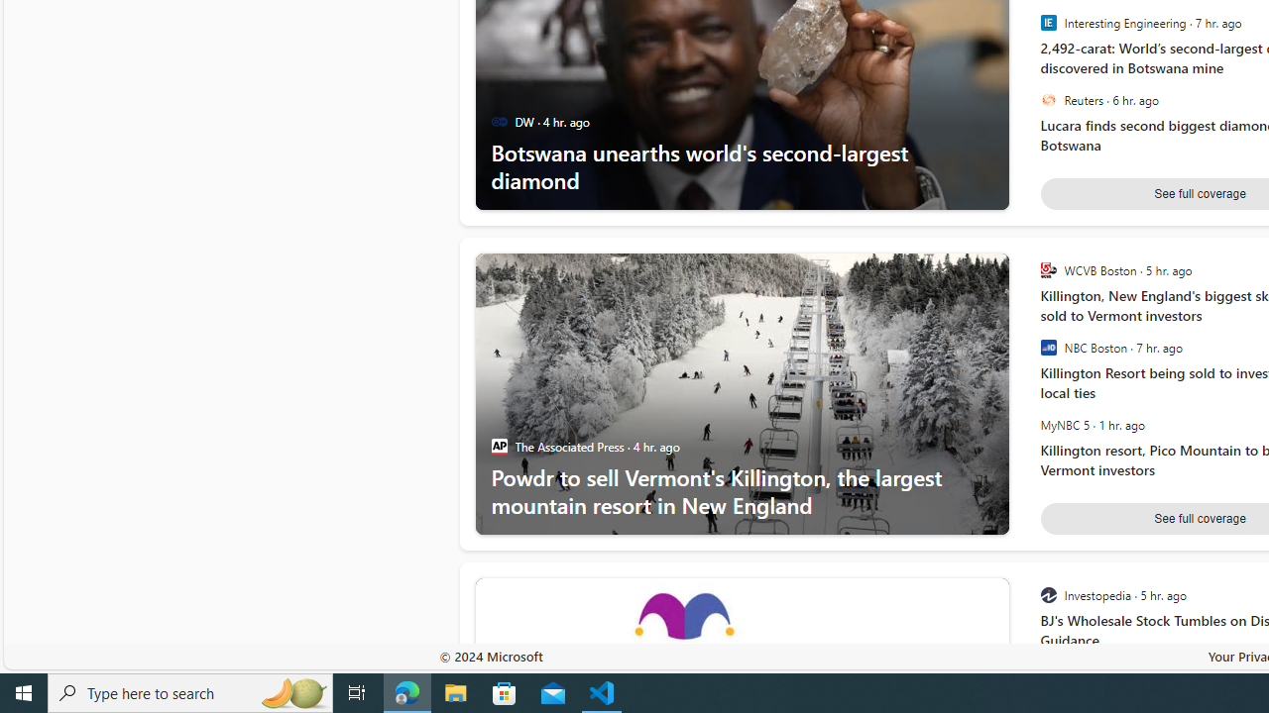 Image resolution: width=1269 pixels, height=713 pixels. What do you see at coordinates (742, 166) in the screenshot?
I see `Botswana unearths world's second-largest diamond - DW` at bounding box center [742, 166].